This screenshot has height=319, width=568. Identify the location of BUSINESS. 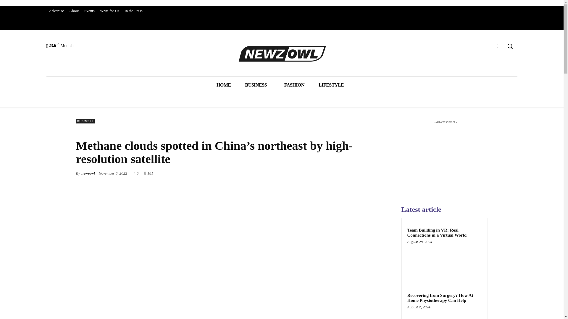
(257, 85).